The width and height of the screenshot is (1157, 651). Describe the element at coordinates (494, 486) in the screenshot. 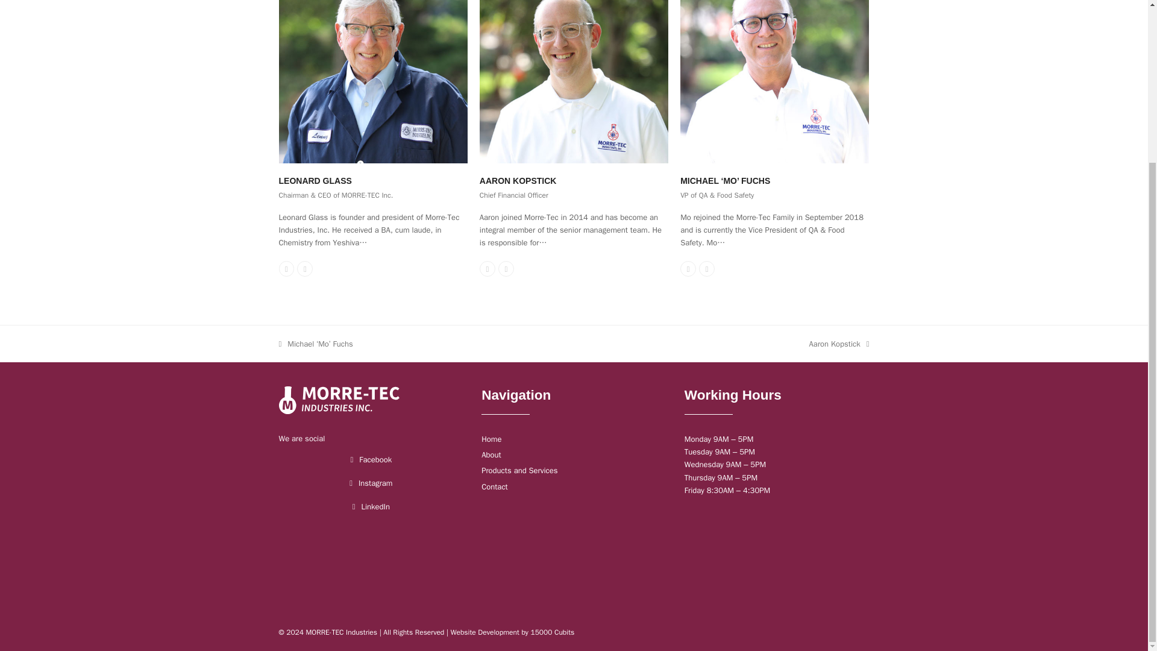

I see `Contact` at that location.